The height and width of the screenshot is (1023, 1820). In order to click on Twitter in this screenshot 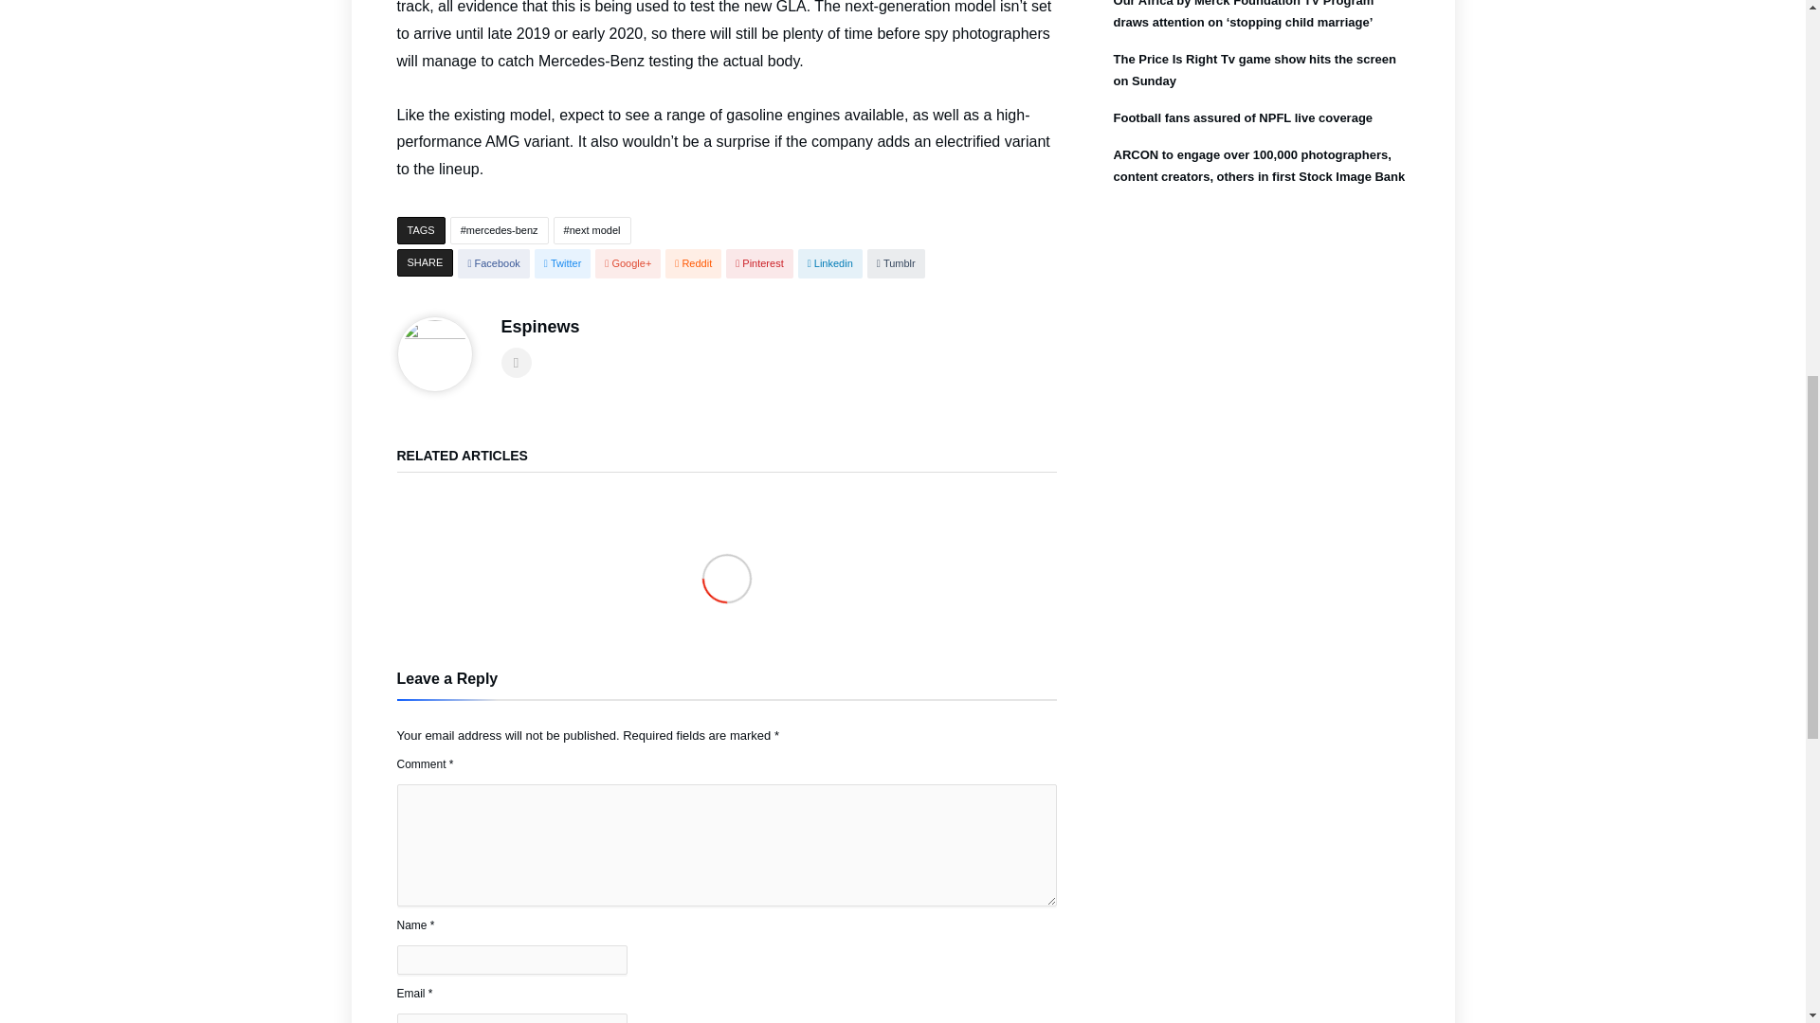, I will do `click(563, 263)`.